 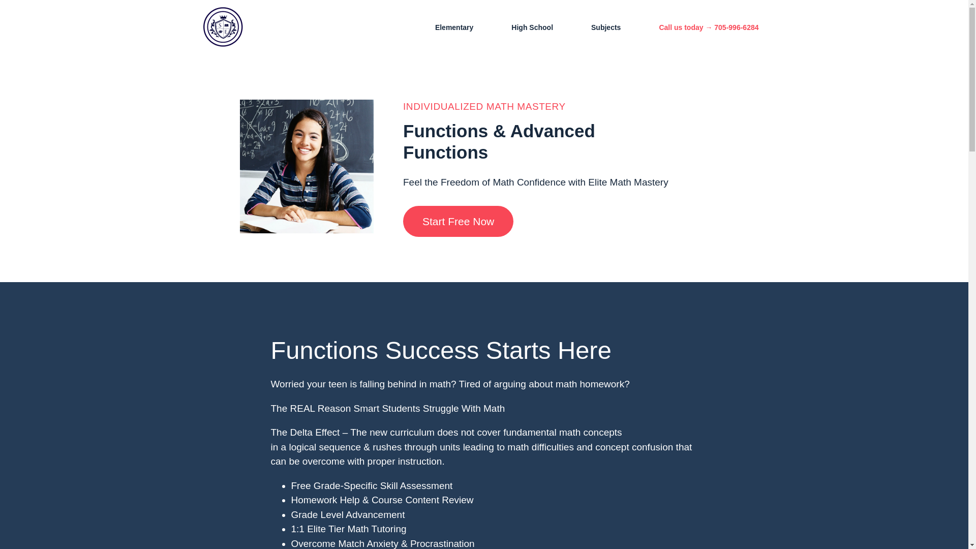 What do you see at coordinates (453, 26) in the screenshot?
I see `Elementary` at bounding box center [453, 26].